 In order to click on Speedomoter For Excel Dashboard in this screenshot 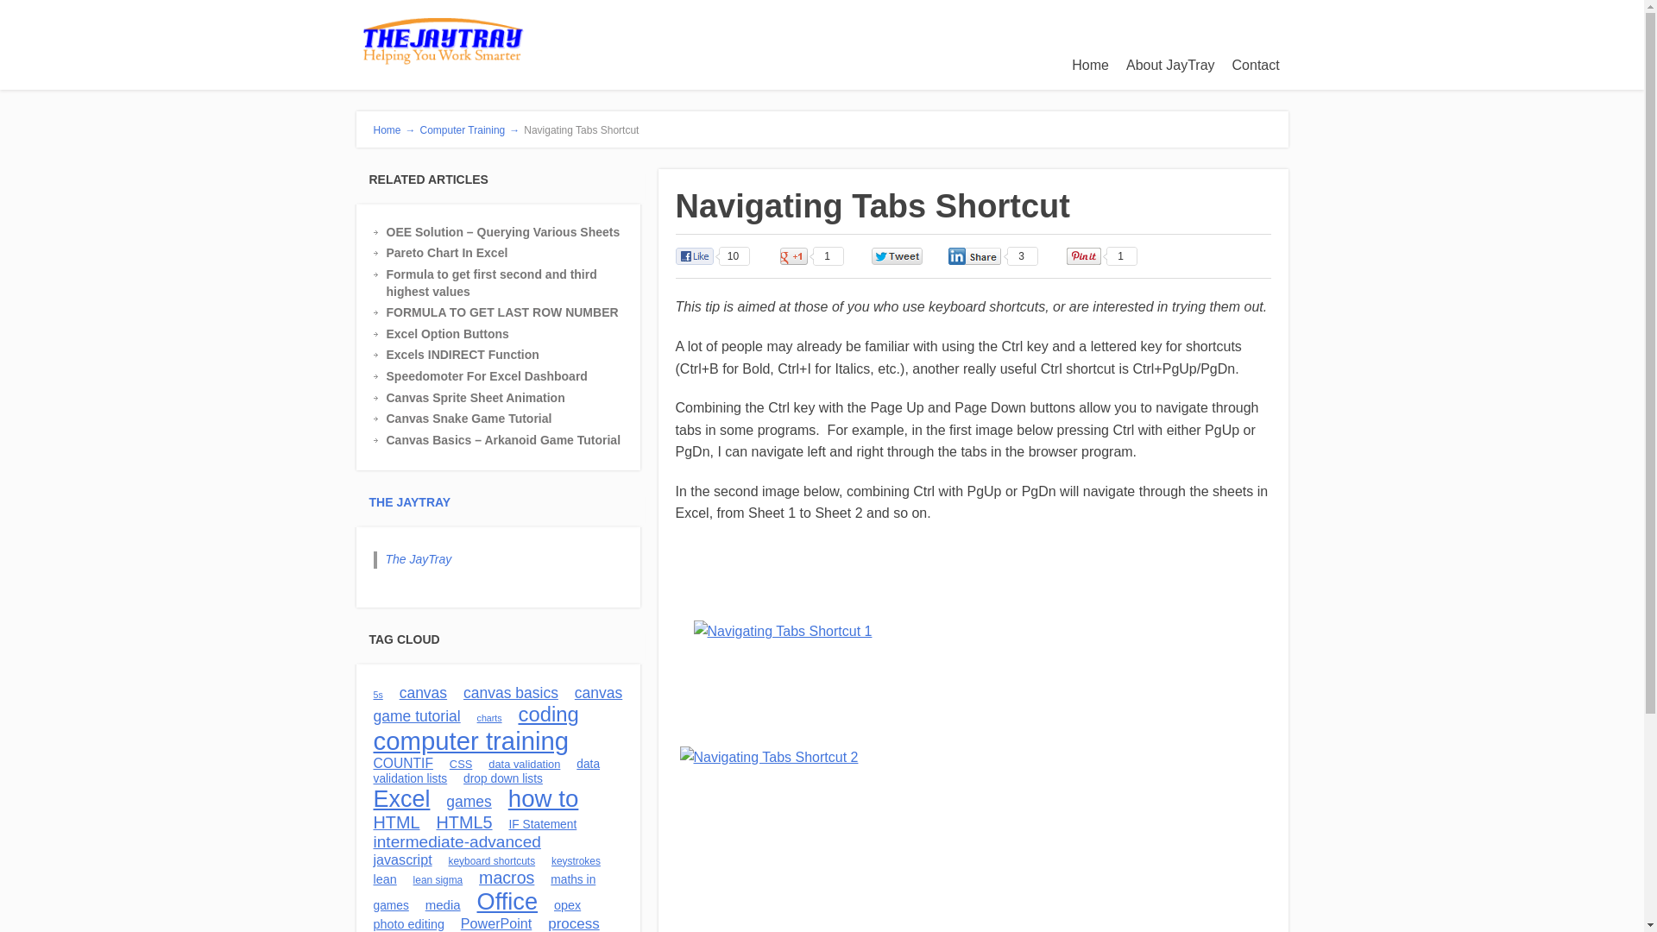, I will do `click(511, 376)`.